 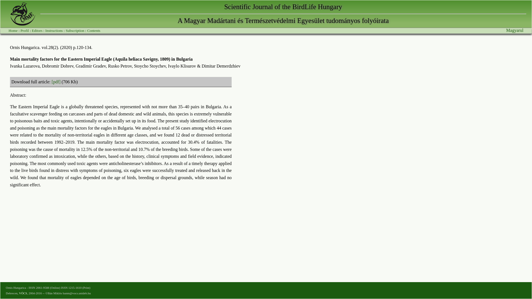 I want to click on Magyarul, so click(x=515, y=30).